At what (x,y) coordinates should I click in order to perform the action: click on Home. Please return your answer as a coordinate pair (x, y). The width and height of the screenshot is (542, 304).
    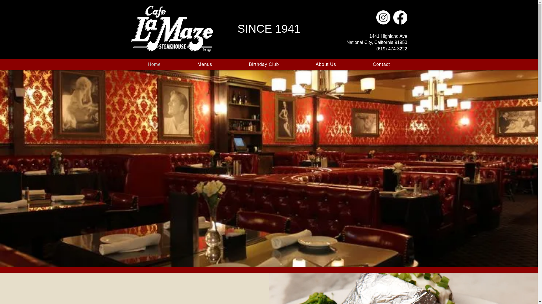
    Looking at the image, I should click on (154, 64).